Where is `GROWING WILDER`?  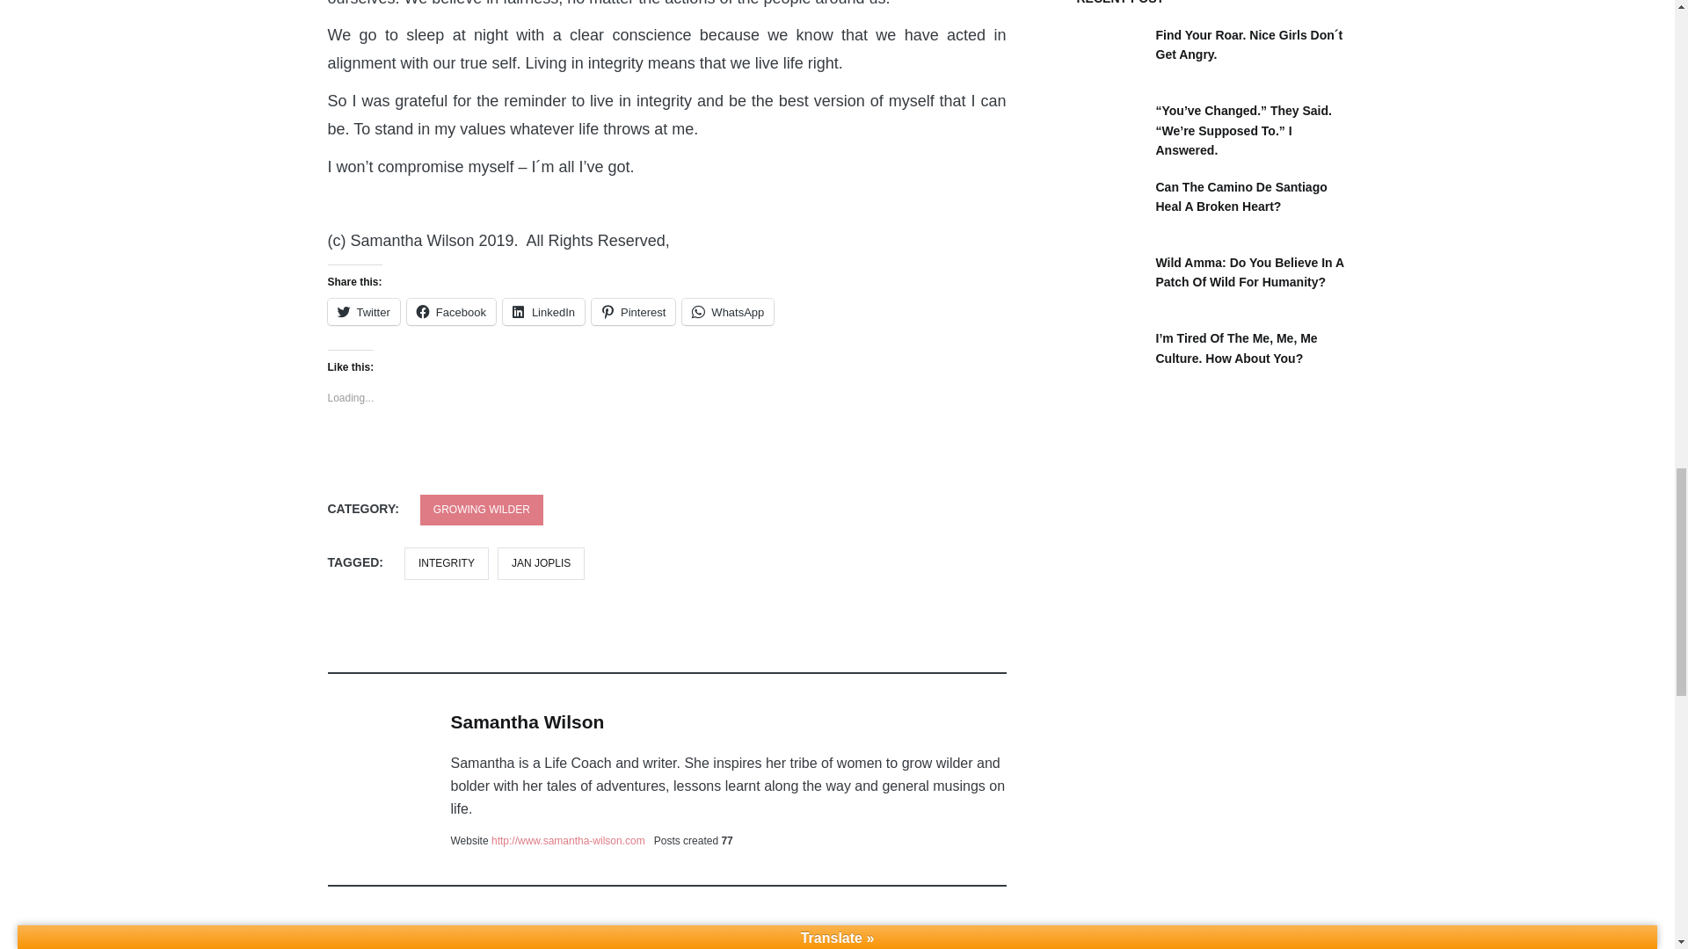
GROWING WILDER is located at coordinates (482, 510).